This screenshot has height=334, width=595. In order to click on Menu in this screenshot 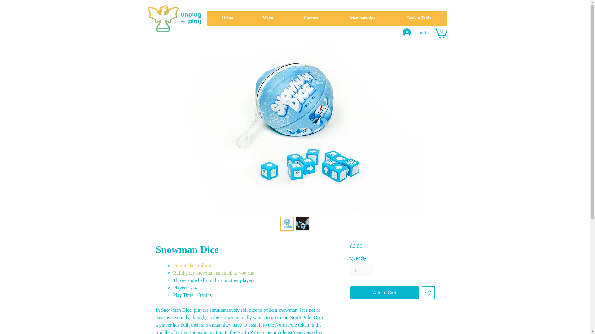, I will do `click(268, 18)`.